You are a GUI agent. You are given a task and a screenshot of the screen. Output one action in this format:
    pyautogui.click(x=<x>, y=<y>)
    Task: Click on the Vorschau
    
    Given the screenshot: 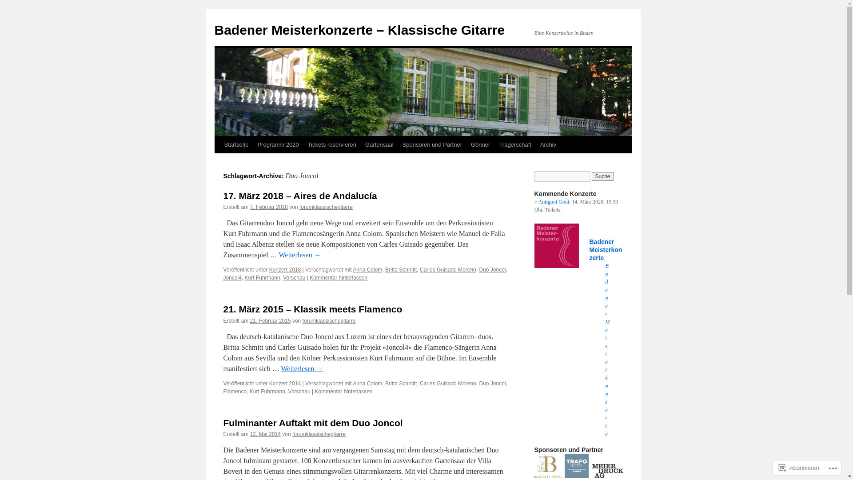 What is the action you would take?
    pyautogui.click(x=294, y=278)
    